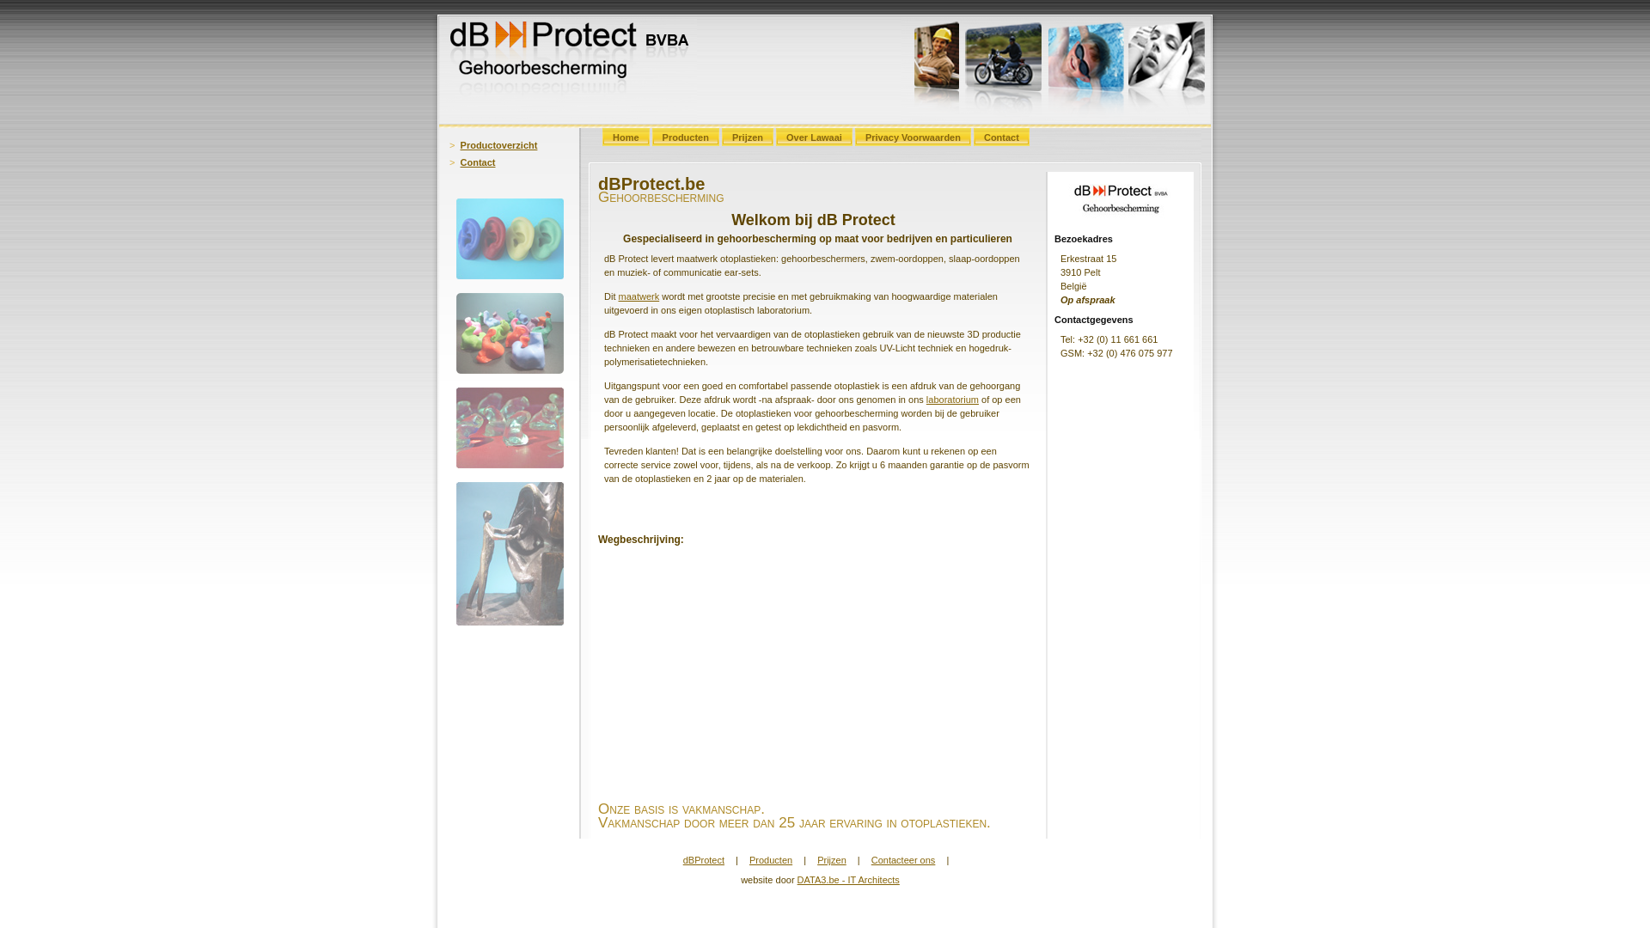  I want to click on dBProtect, so click(704, 860).